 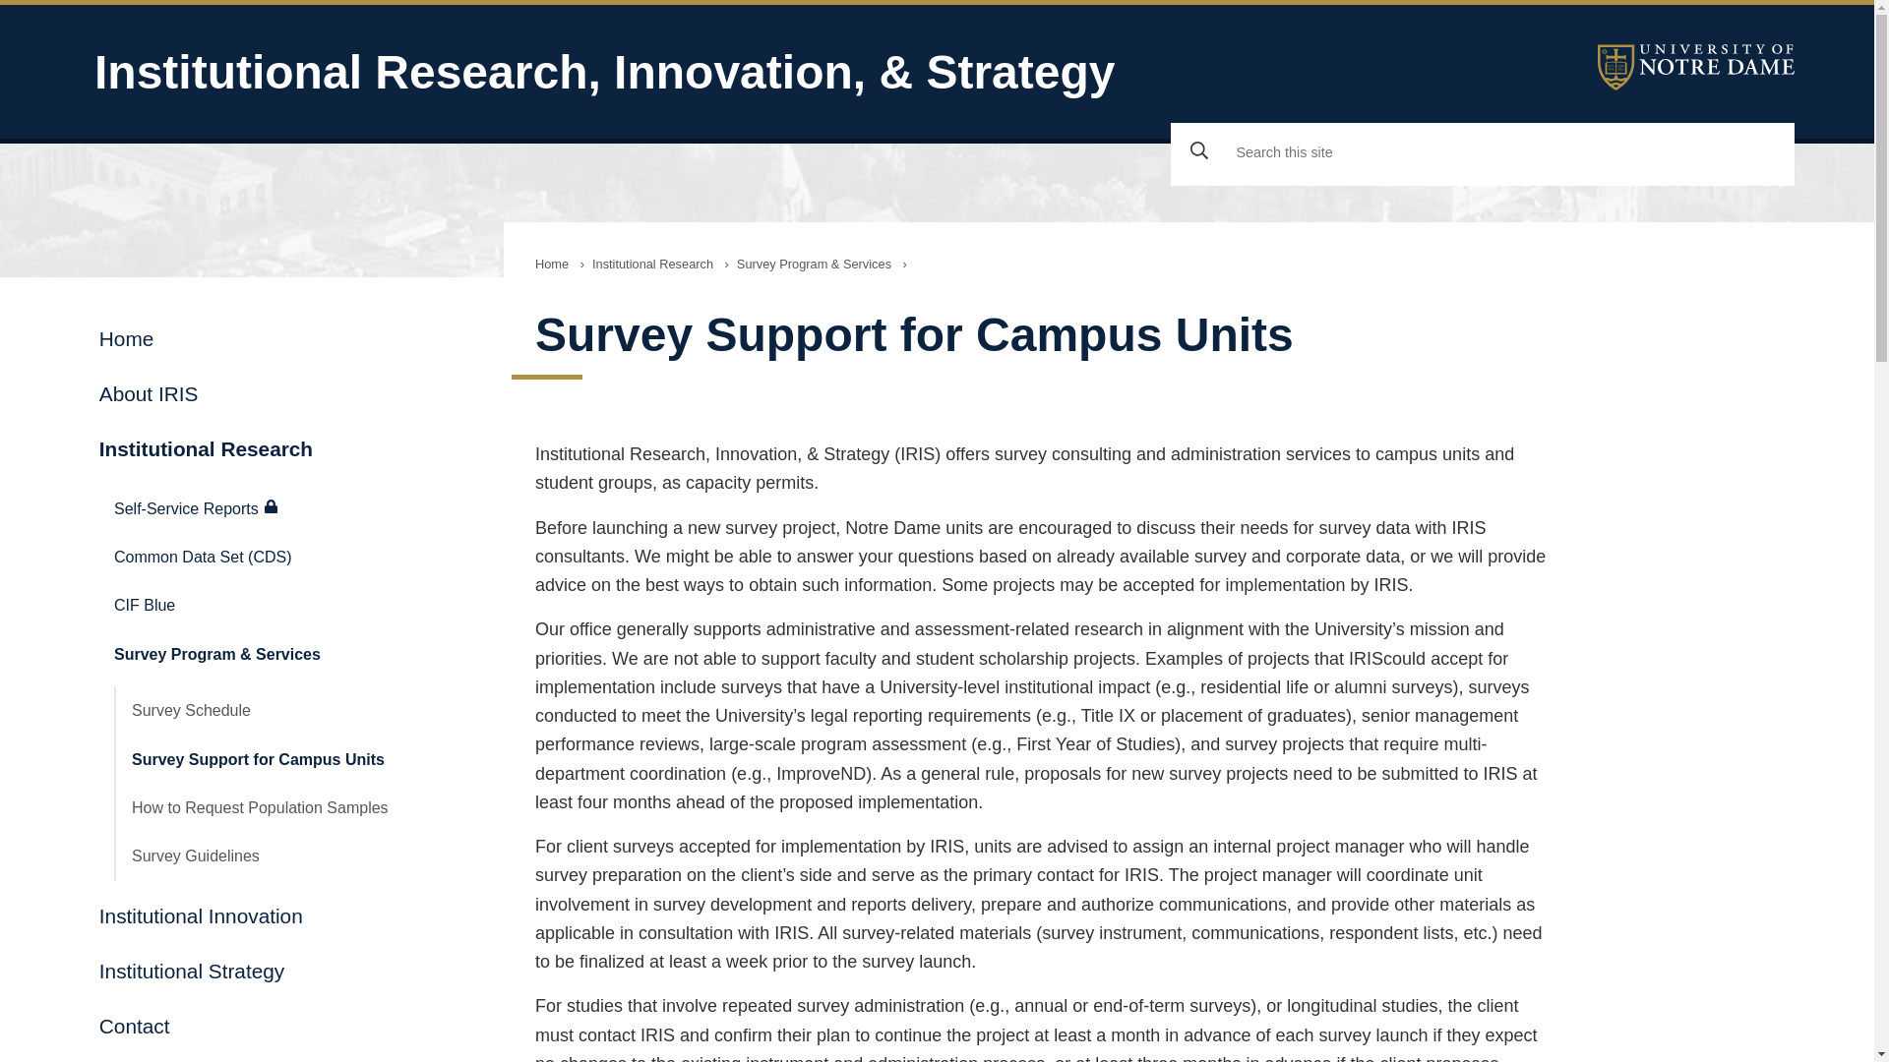 What do you see at coordinates (1511, 152) in the screenshot?
I see `type your search term` at bounding box center [1511, 152].